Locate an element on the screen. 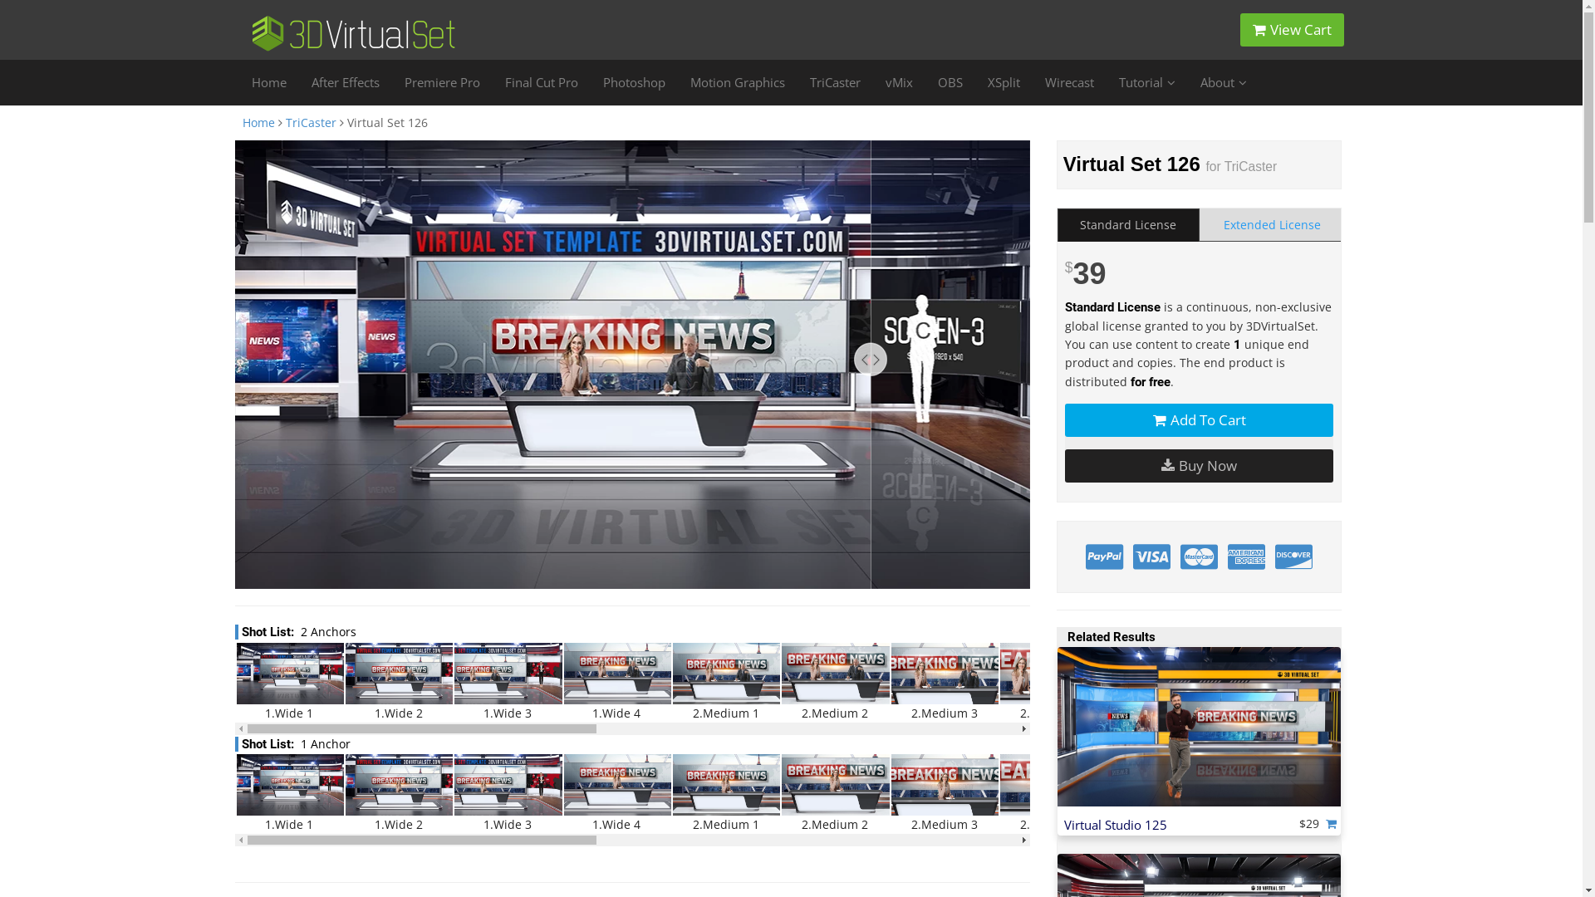 This screenshot has width=1595, height=897. Add To Cart is located at coordinates (1200, 420).